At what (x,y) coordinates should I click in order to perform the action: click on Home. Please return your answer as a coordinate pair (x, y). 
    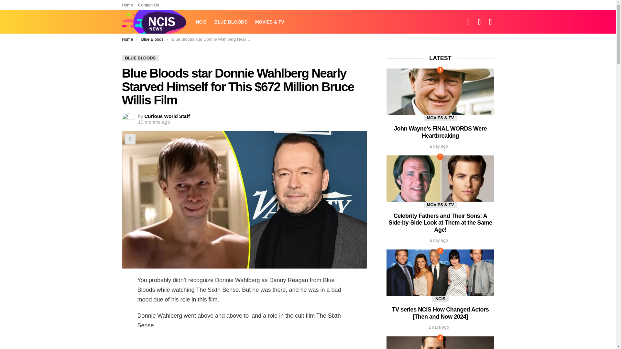
    Looking at the image, I should click on (127, 39).